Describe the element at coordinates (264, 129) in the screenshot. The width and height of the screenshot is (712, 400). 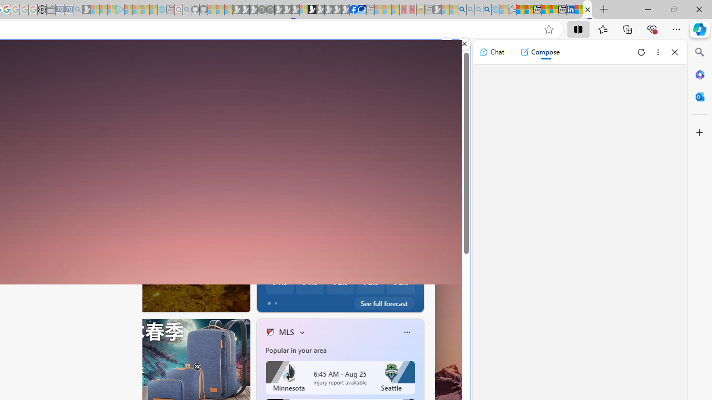
I see `Show more topics` at that location.